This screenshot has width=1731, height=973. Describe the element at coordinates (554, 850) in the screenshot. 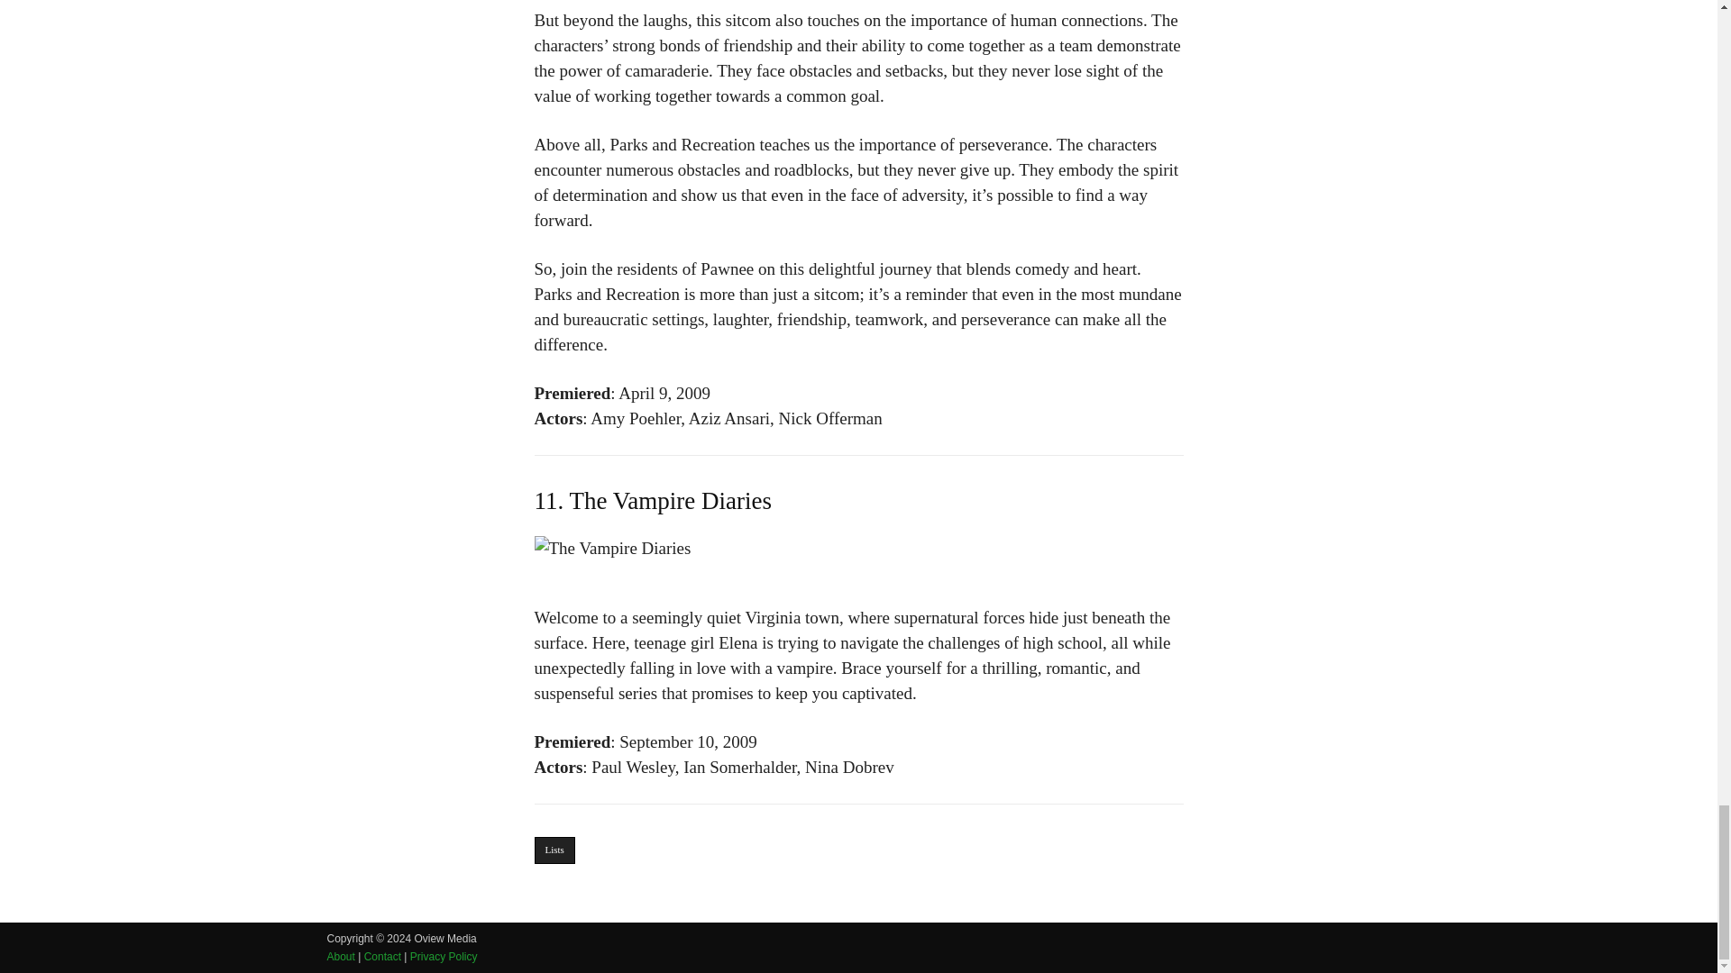

I see `Lists` at that location.